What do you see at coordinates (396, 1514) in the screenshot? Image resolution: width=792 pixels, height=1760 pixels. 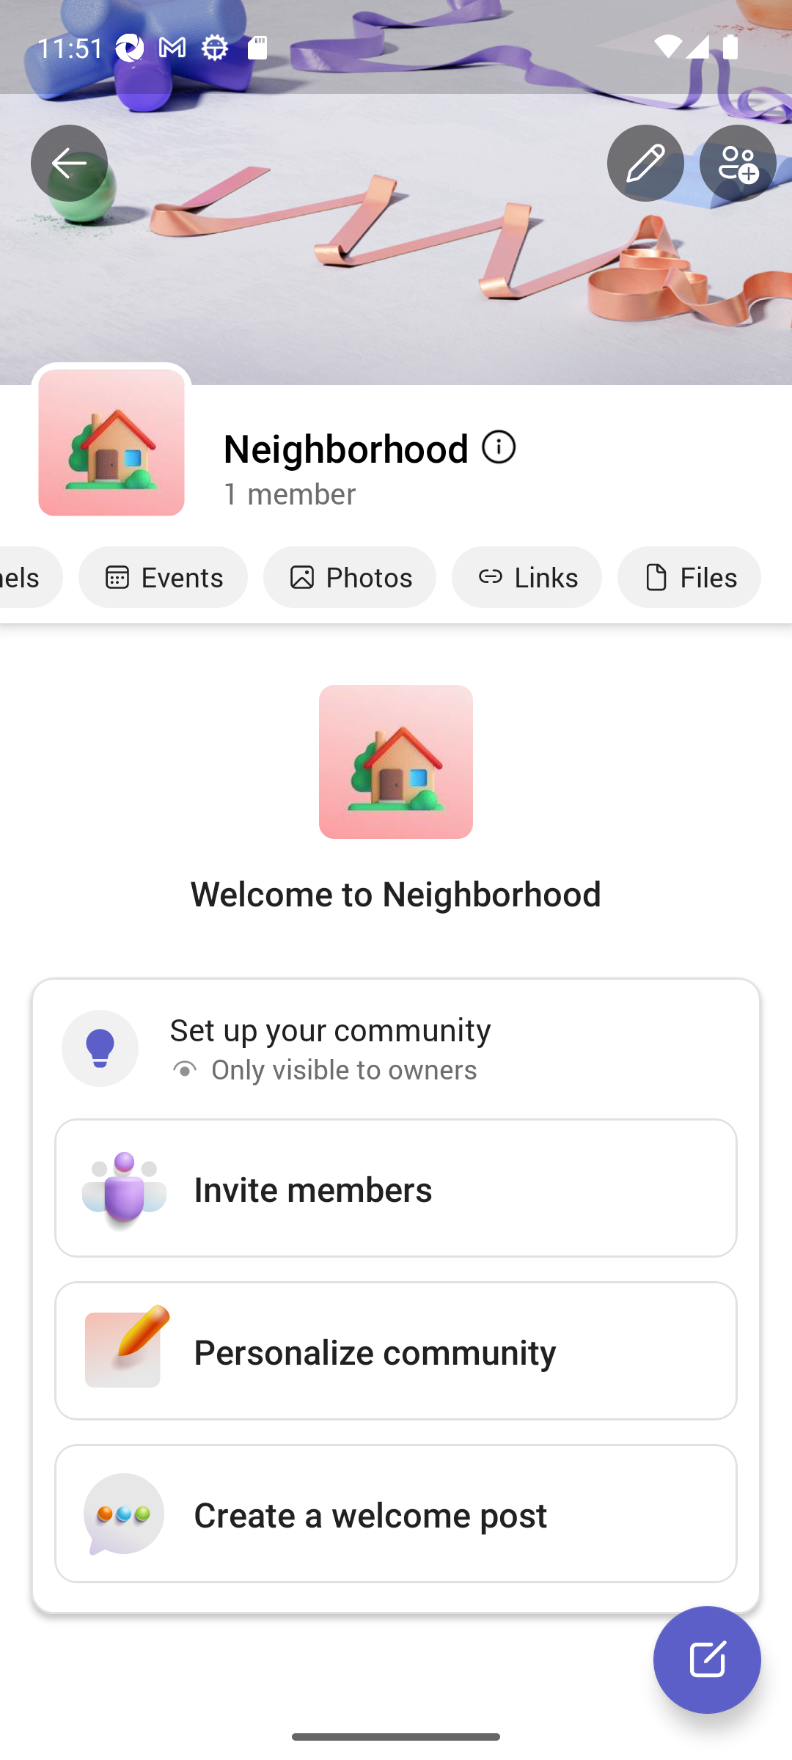 I see `Create a welcome post` at bounding box center [396, 1514].